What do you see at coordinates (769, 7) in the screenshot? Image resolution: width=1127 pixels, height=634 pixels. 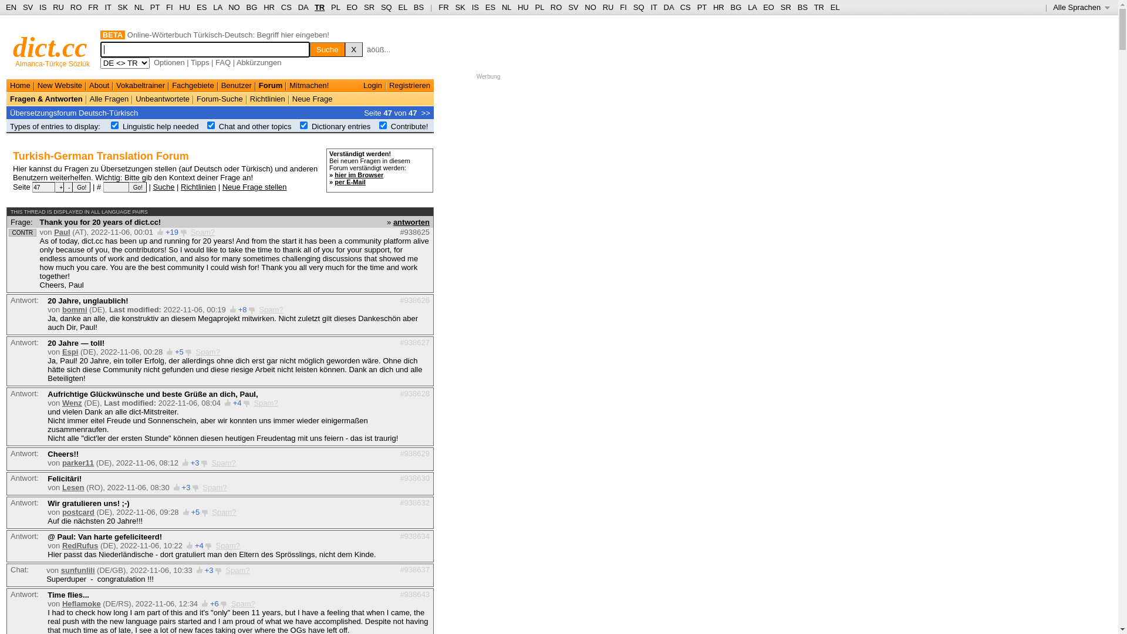 I see `EO` at bounding box center [769, 7].